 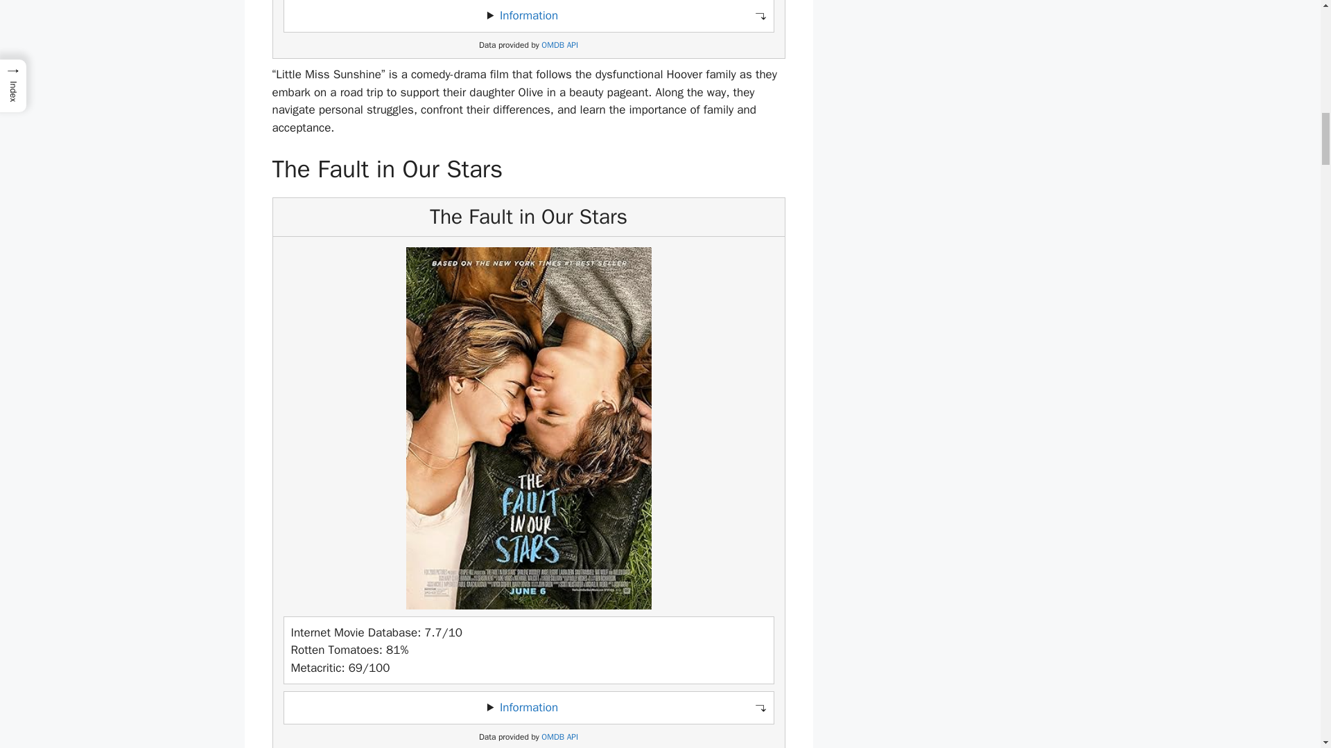 I want to click on Open Movie Database API, so click(x=559, y=737).